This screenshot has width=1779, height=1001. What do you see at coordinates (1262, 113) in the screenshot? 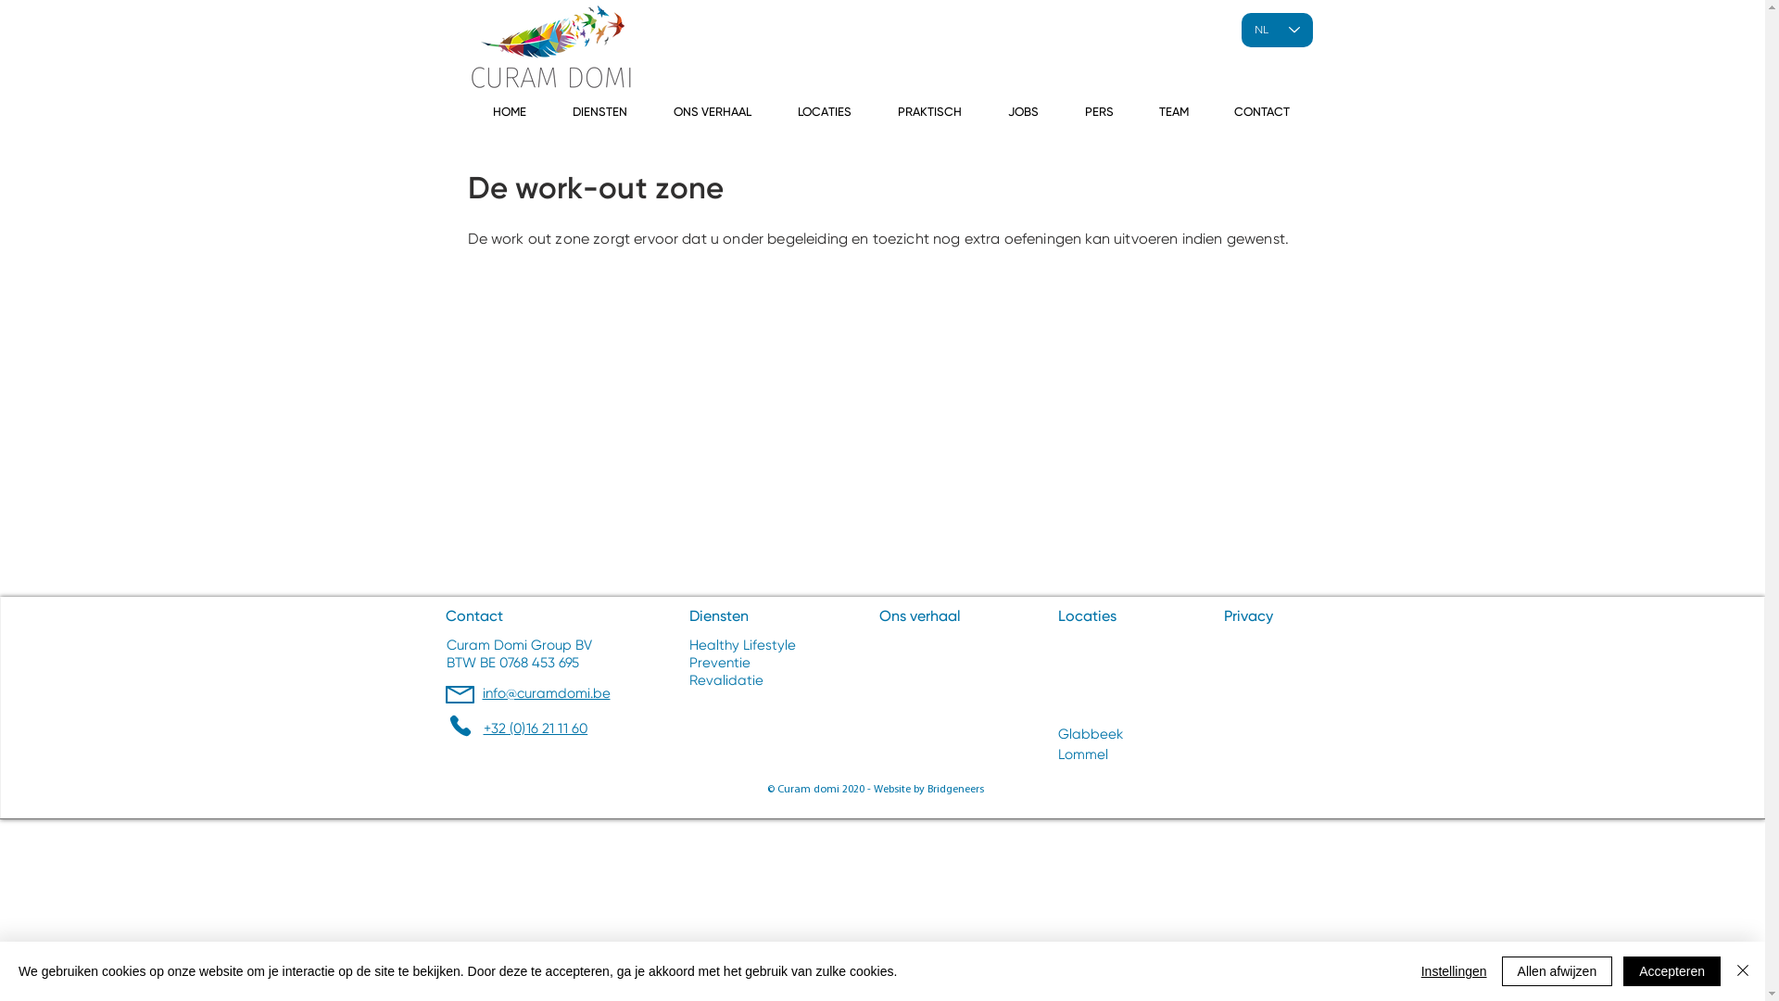
I see `CONTACT` at bounding box center [1262, 113].